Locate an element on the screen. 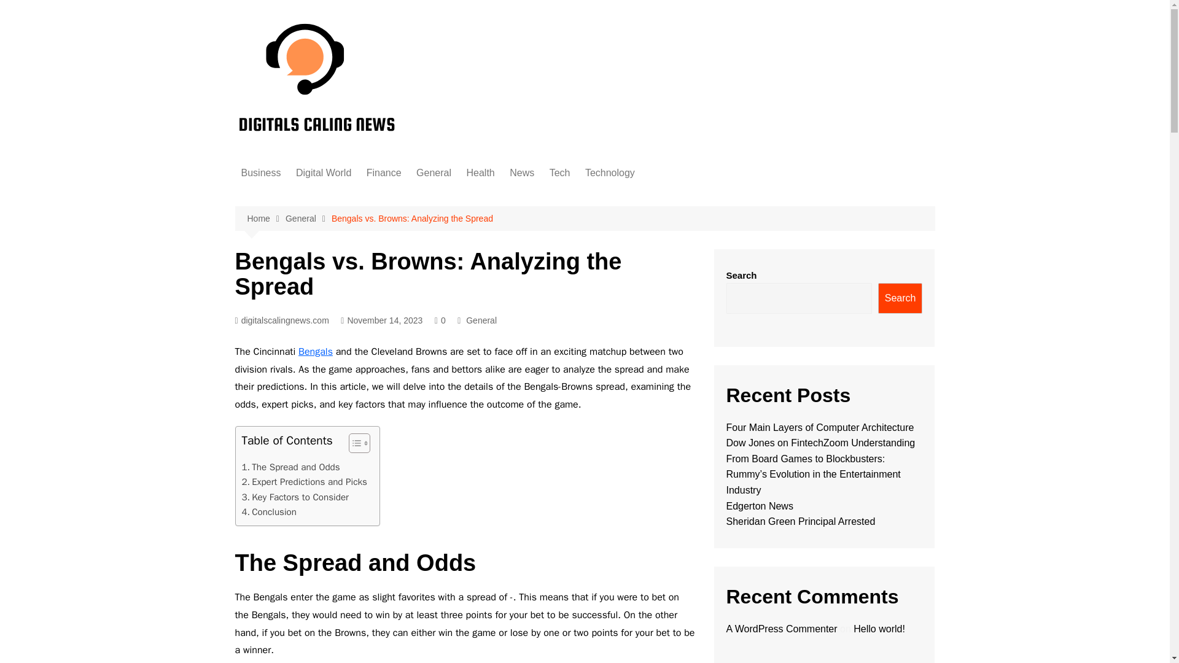  Health is located at coordinates (480, 173).